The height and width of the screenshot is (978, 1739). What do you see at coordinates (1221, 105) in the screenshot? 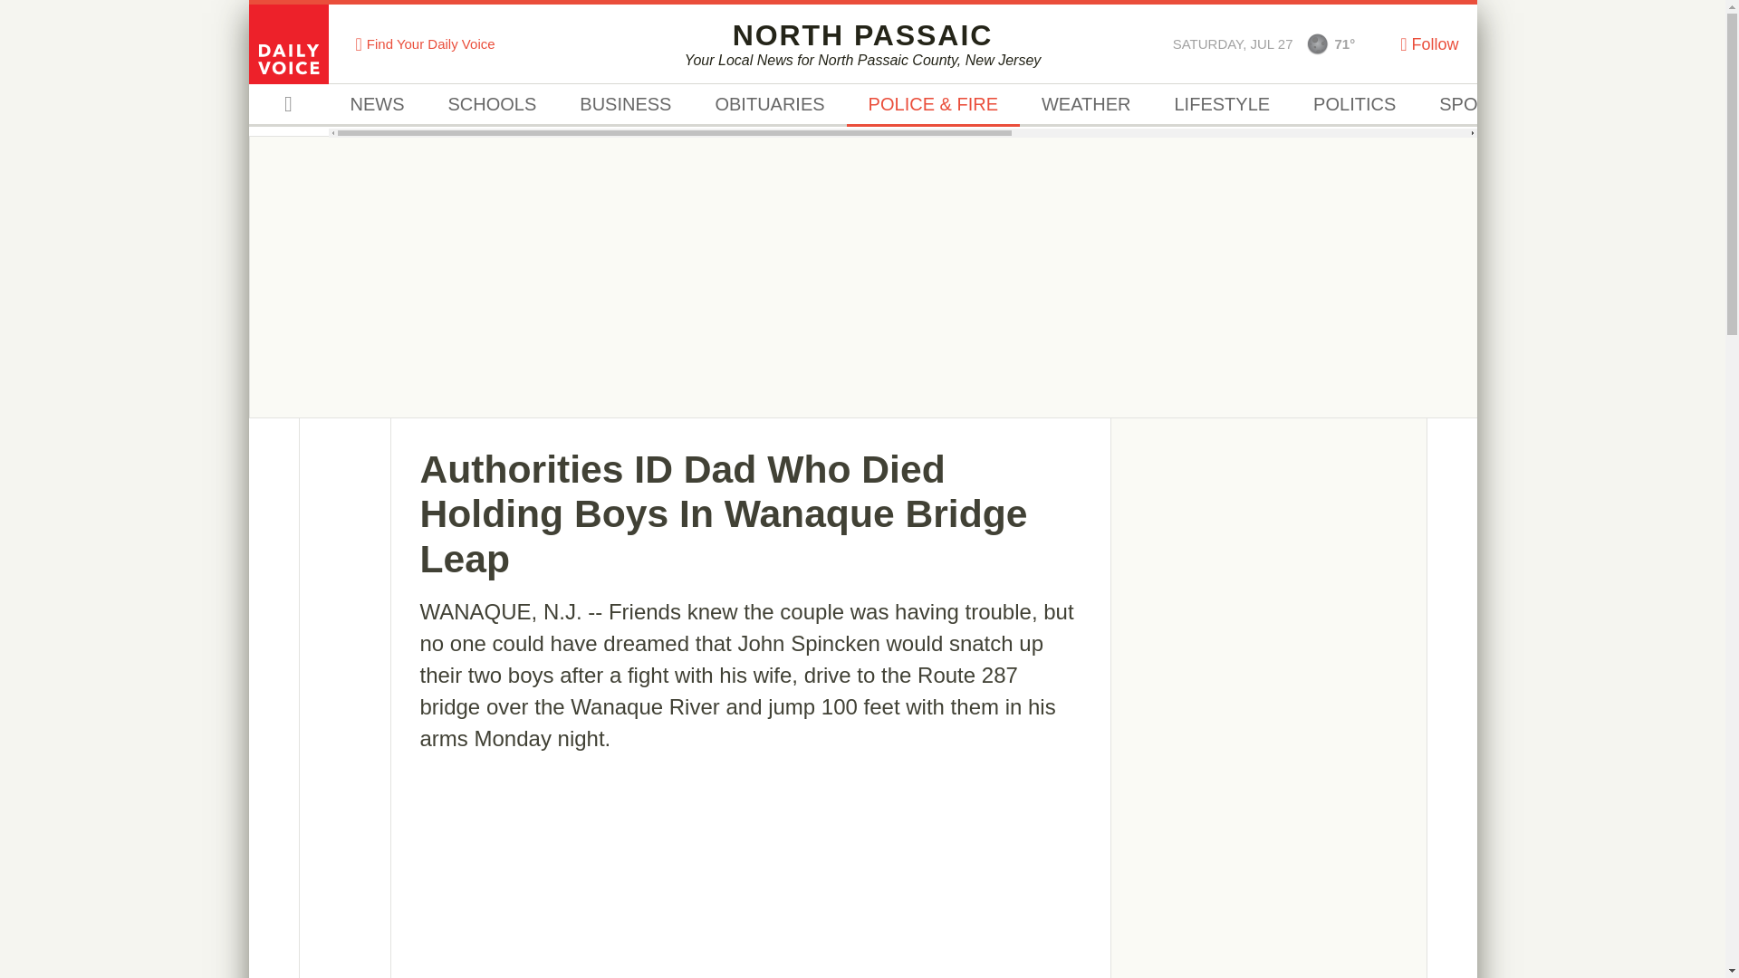
I see `LIFESTYLE` at bounding box center [1221, 105].